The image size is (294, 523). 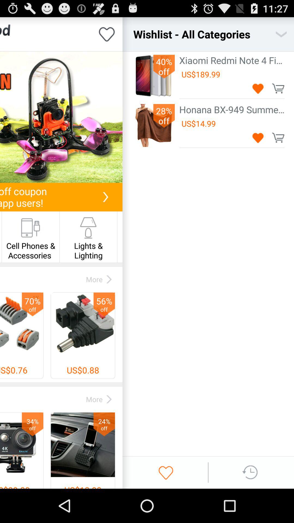 I want to click on like item, so click(x=107, y=34).